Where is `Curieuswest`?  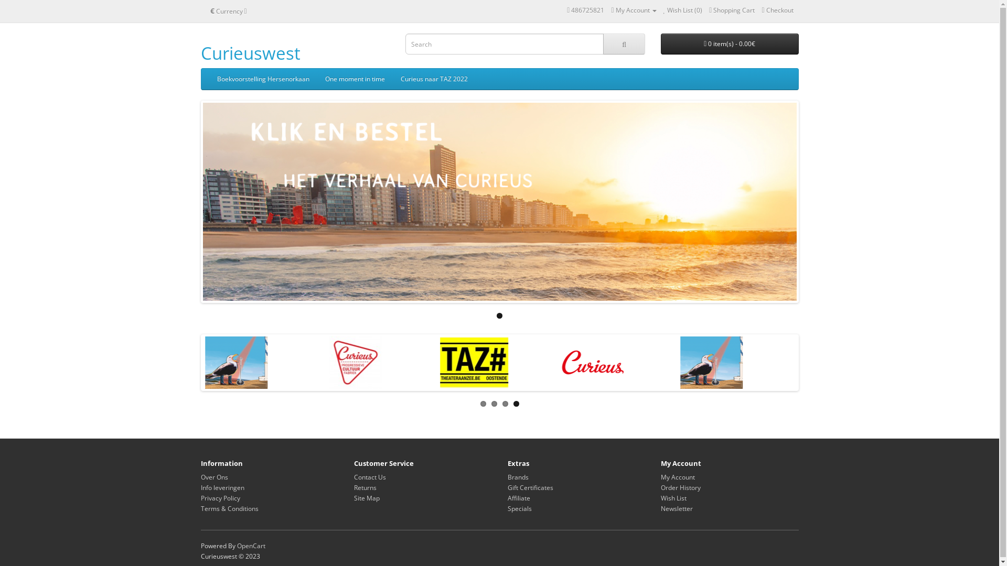 Curieuswest is located at coordinates (250, 53).